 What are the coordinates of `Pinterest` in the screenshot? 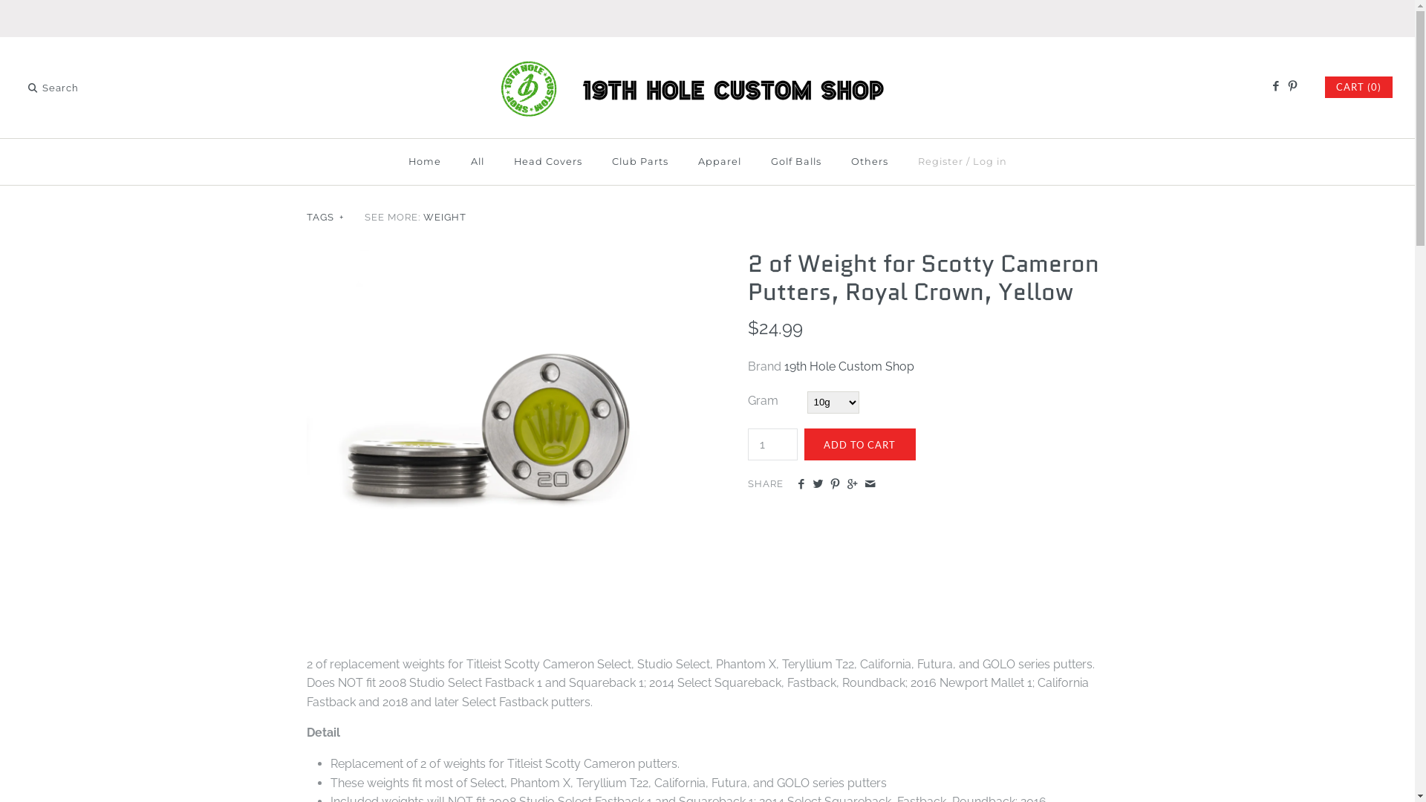 It's located at (1292, 87).